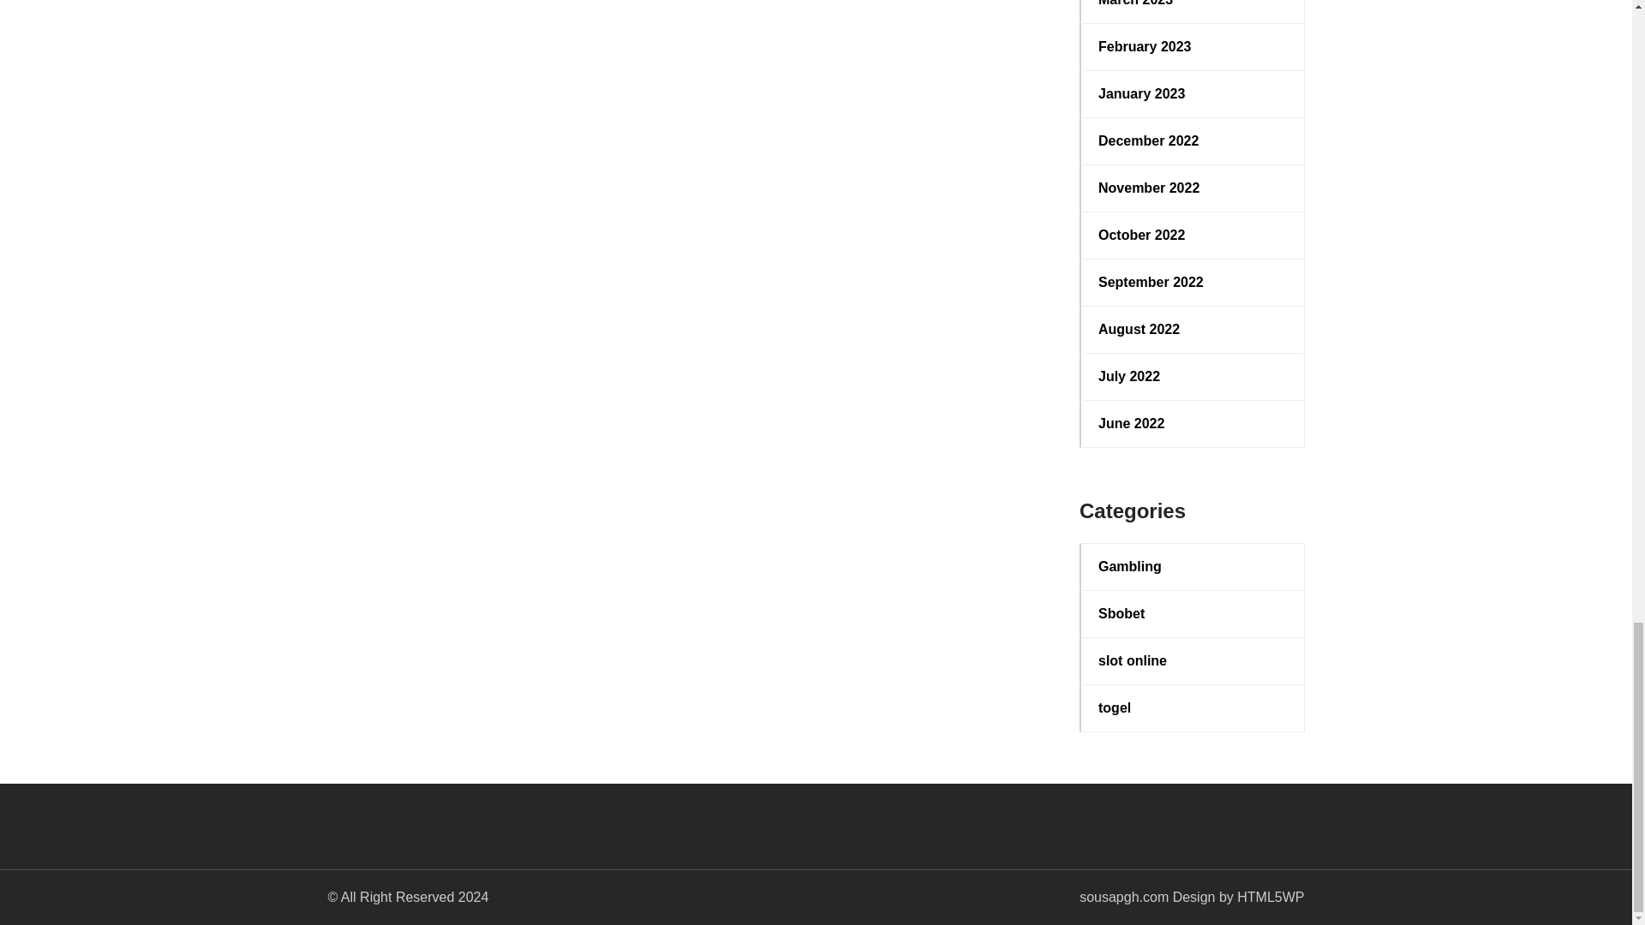  What do you see at coordinates (1193, 141) in the screenshot?
I see `December 2022` at bounding box center [1193, 141].